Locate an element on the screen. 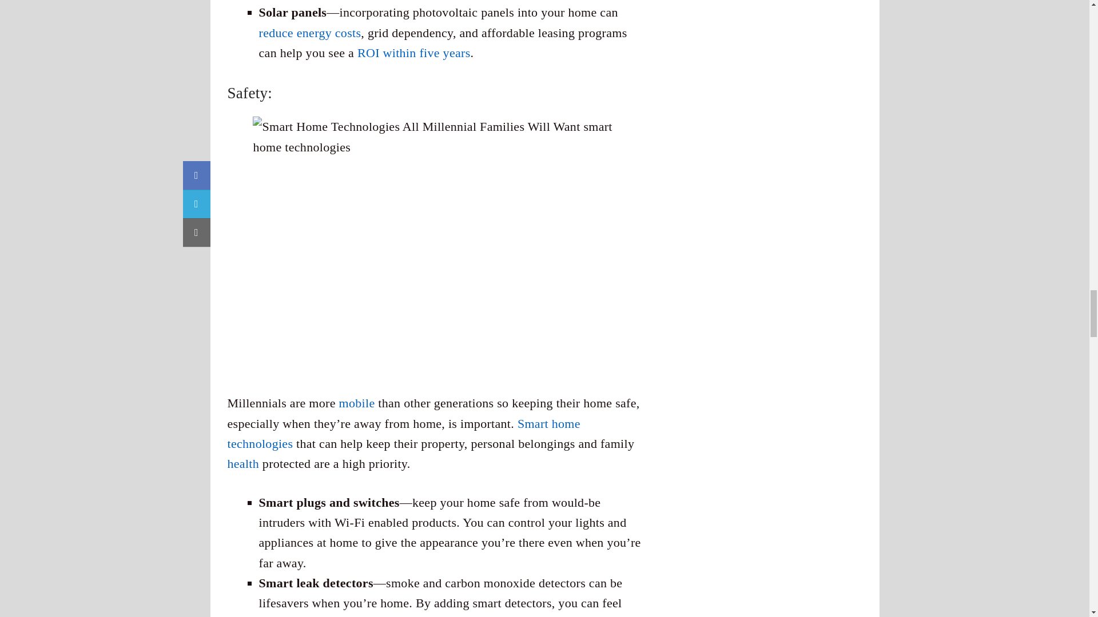 The width and height of the screenshot is (1098, 617). mobile is located at coordinates (357, 403).